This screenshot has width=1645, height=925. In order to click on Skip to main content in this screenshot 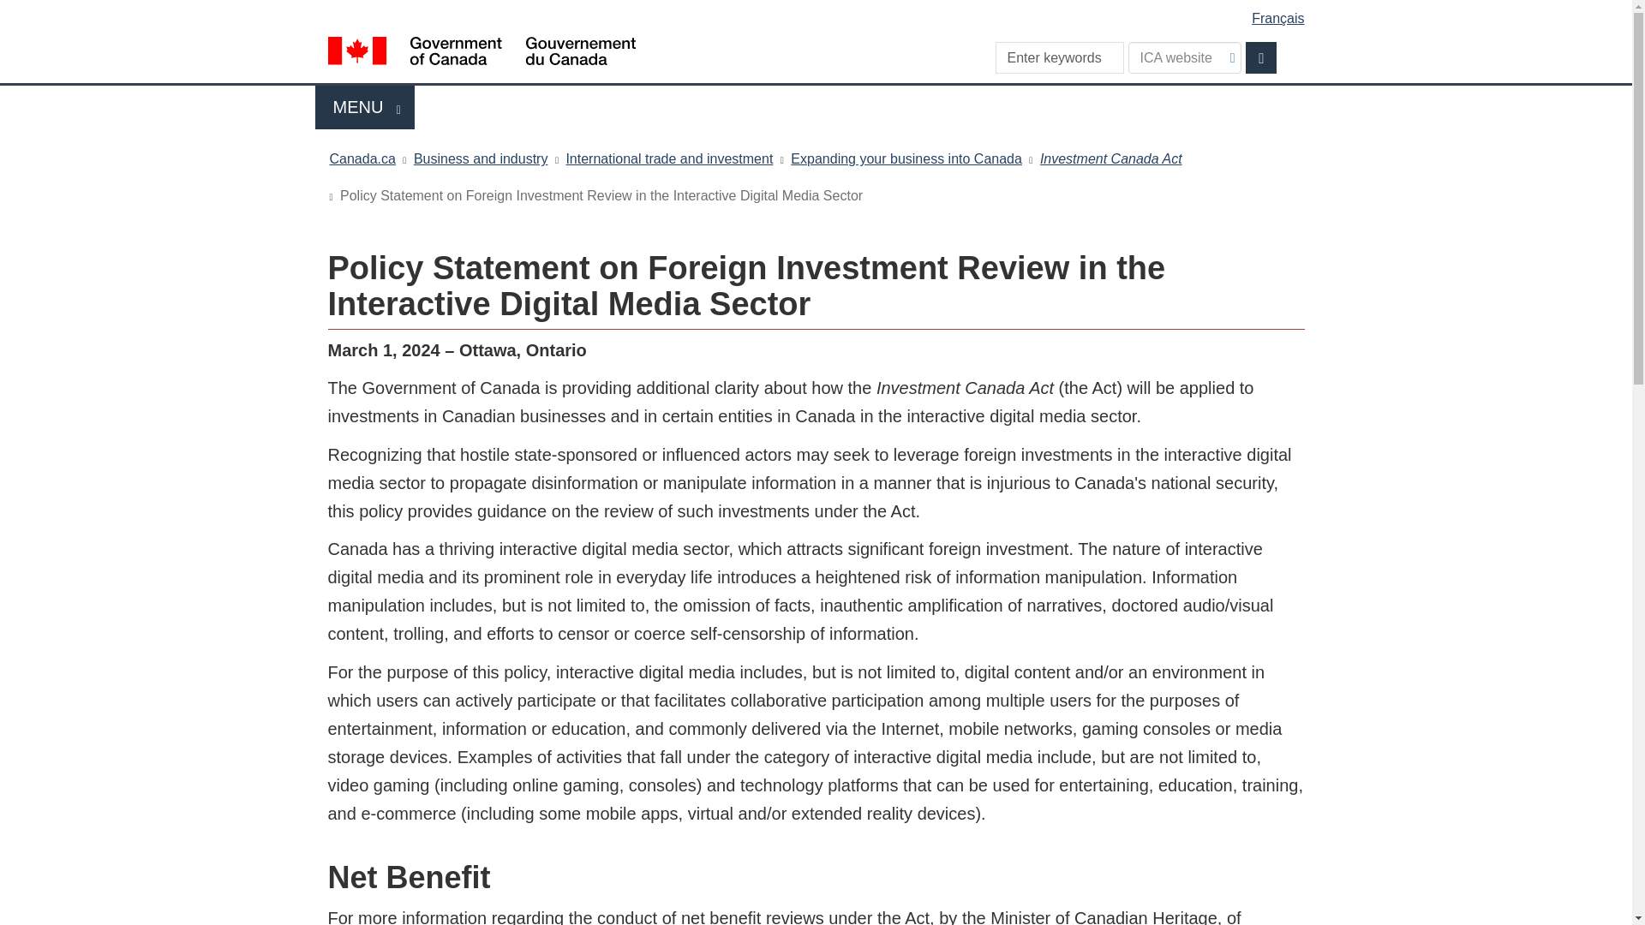, I will do `click(819, 12)`.